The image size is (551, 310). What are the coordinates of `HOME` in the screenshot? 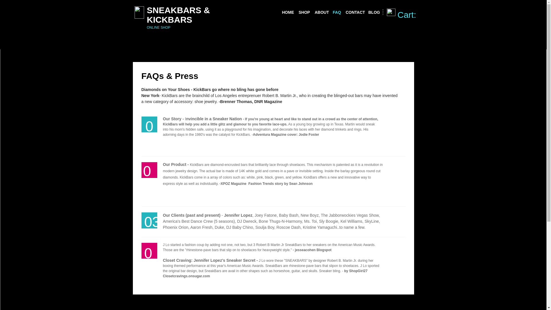 It's located at (287, 12).